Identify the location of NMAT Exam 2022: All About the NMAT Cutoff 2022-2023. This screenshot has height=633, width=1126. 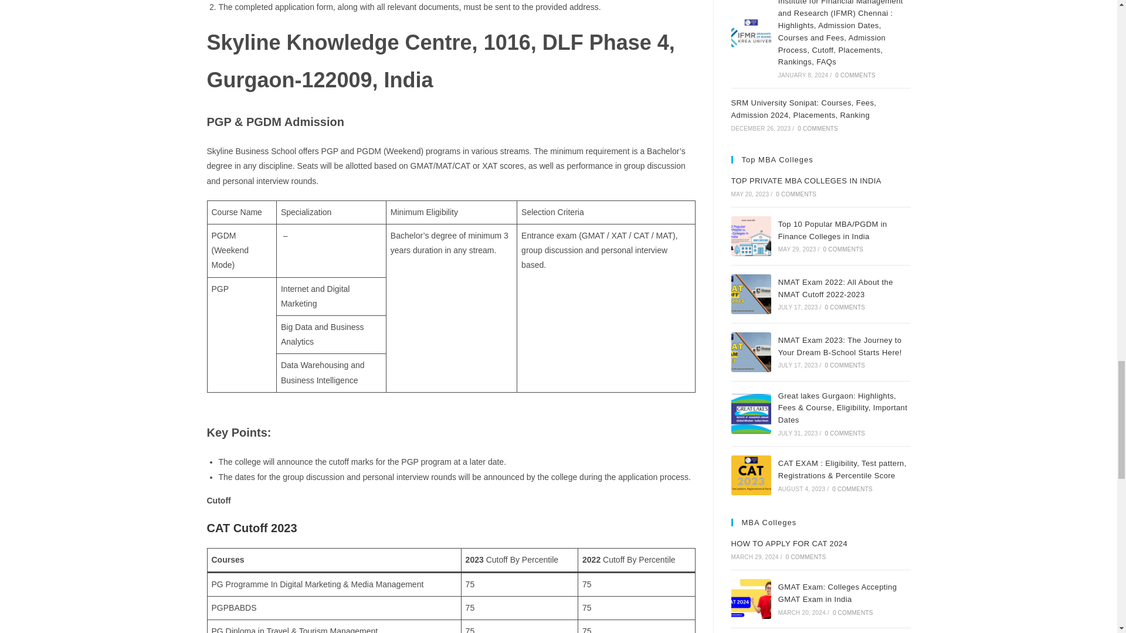
(751, 294).